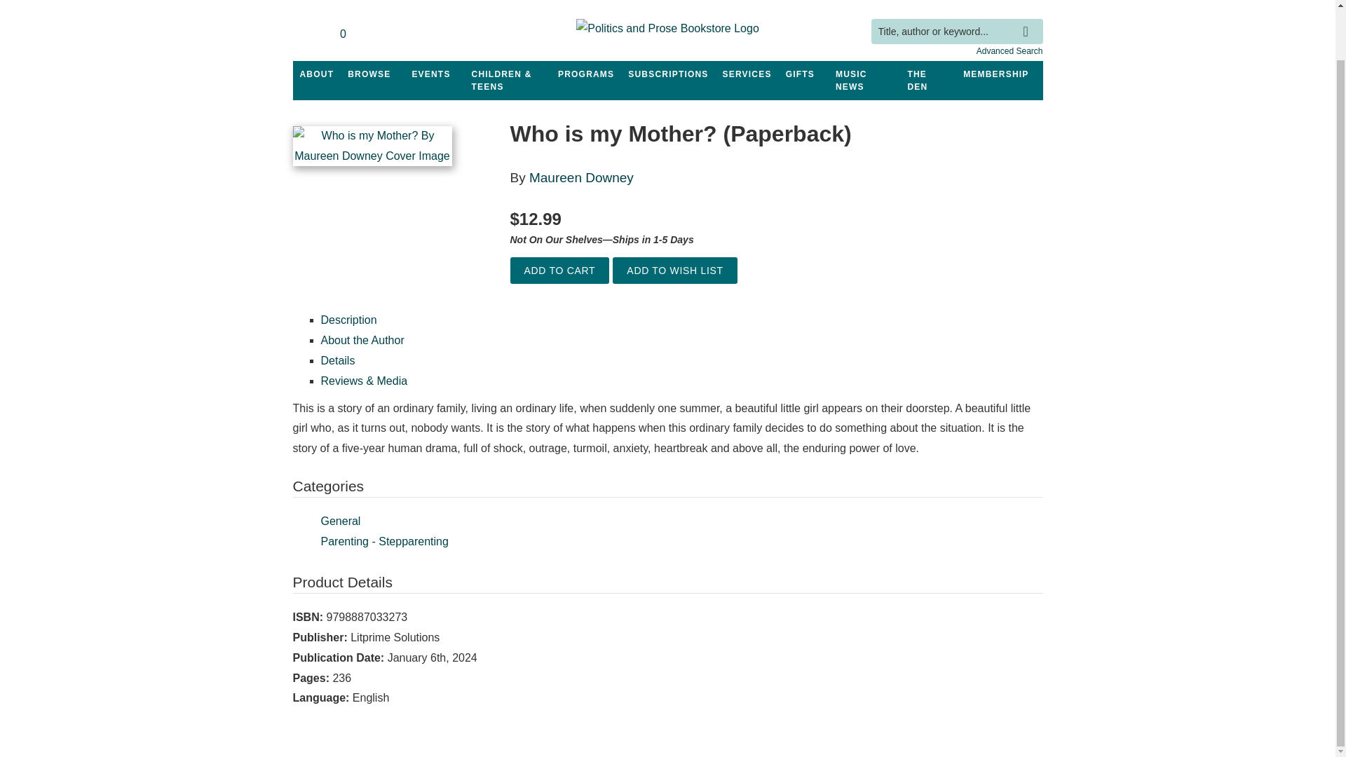  Describe the element at coordinates (956, 32) in the screenshot. I see `Title, author or keyword...` at that location.